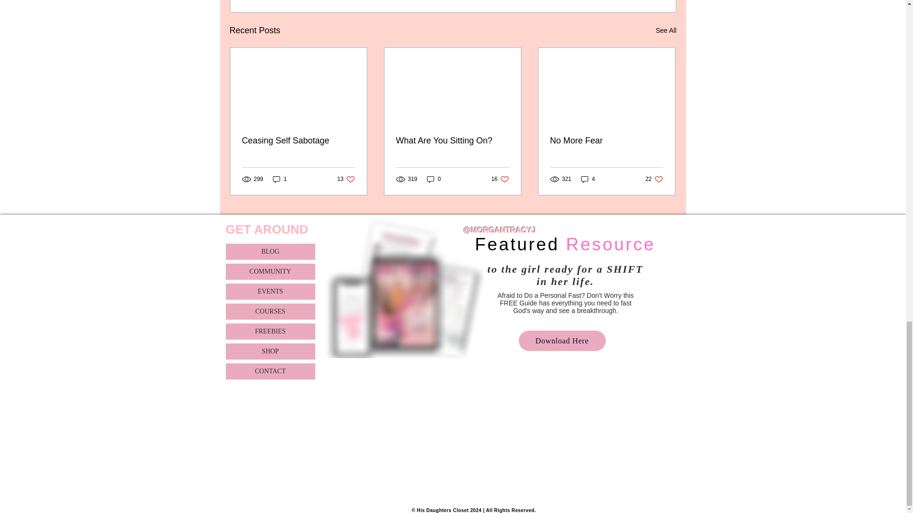 Image resolution: width=913 pixels, height=513 pixels. Describe the element at coordinates (666, 30) in the screenshot. I see `What Are You Sitting On?` at that location.